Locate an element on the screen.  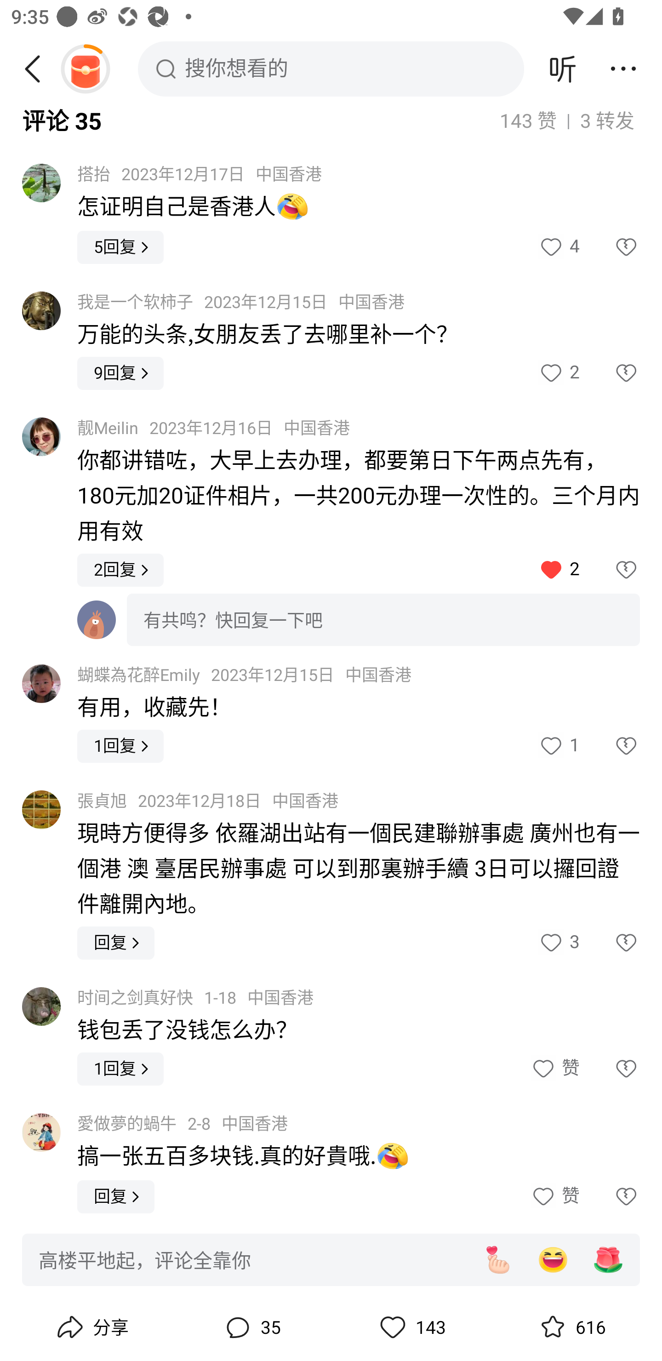
评论,35 35 is located at coordinates (251, 1327).